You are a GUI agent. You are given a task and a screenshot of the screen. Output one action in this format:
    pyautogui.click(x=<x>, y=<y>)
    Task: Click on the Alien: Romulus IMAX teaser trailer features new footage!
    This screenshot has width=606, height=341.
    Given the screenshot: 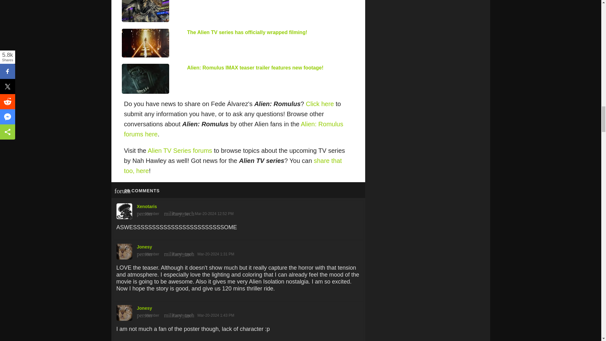 What is the action you would take?
    pyautogui.click(x=255, y=68)
    